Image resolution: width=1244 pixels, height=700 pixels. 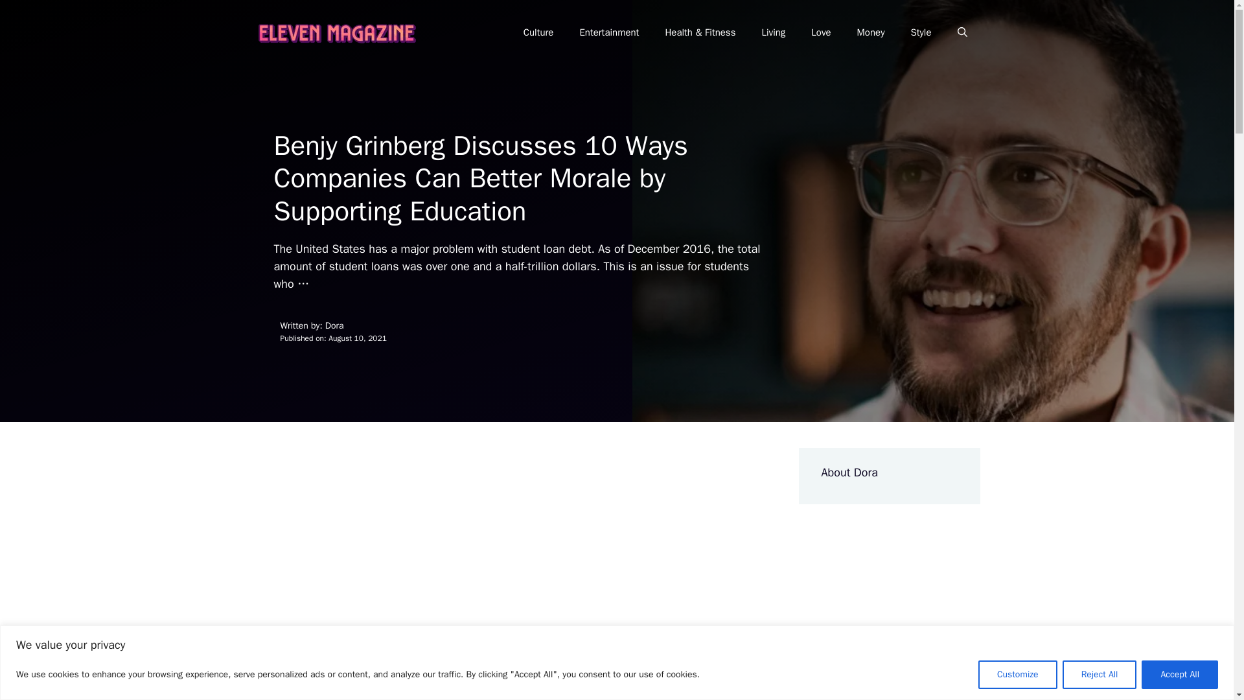 What do you see at coordinates (871, 32) in the screenshot?
I see `Money` at bounding box center [871, 32].